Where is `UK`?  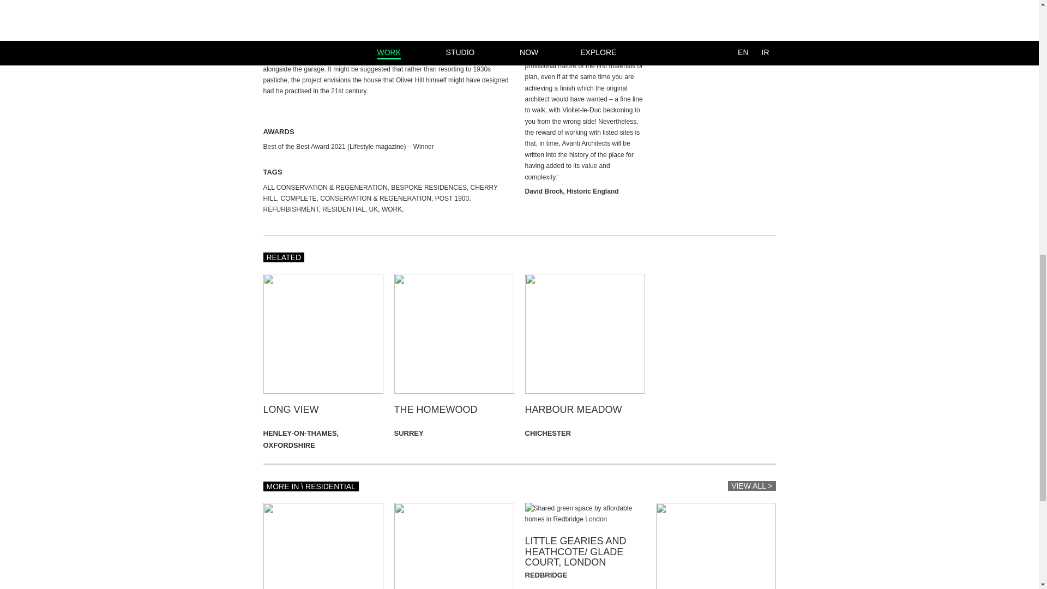 UK is located at coordinates (374, 209).